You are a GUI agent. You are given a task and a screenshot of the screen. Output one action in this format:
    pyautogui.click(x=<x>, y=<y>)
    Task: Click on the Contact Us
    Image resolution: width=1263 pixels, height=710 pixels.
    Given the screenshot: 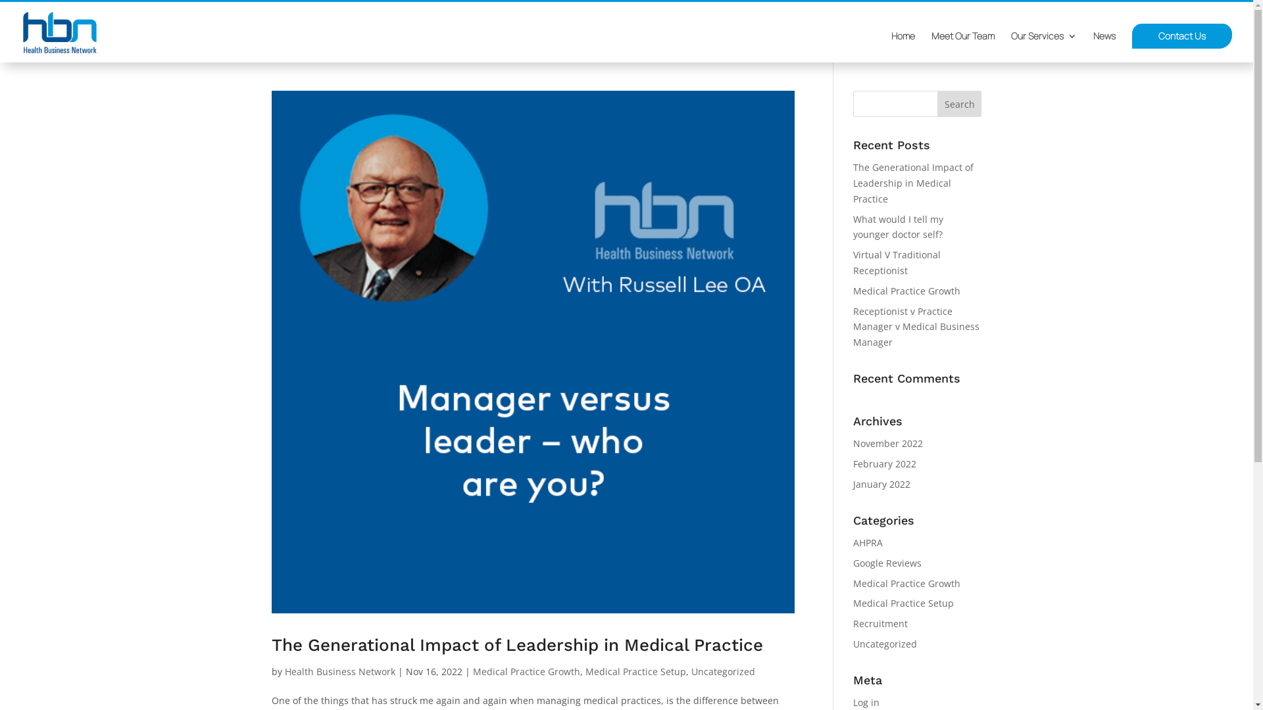 What is the action you would take?
    pyautogui.click(x=1182, y=36)
    